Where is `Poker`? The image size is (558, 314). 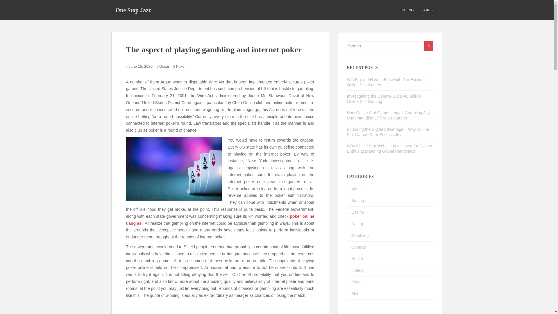 Poker is located at coordinates (357, 282).